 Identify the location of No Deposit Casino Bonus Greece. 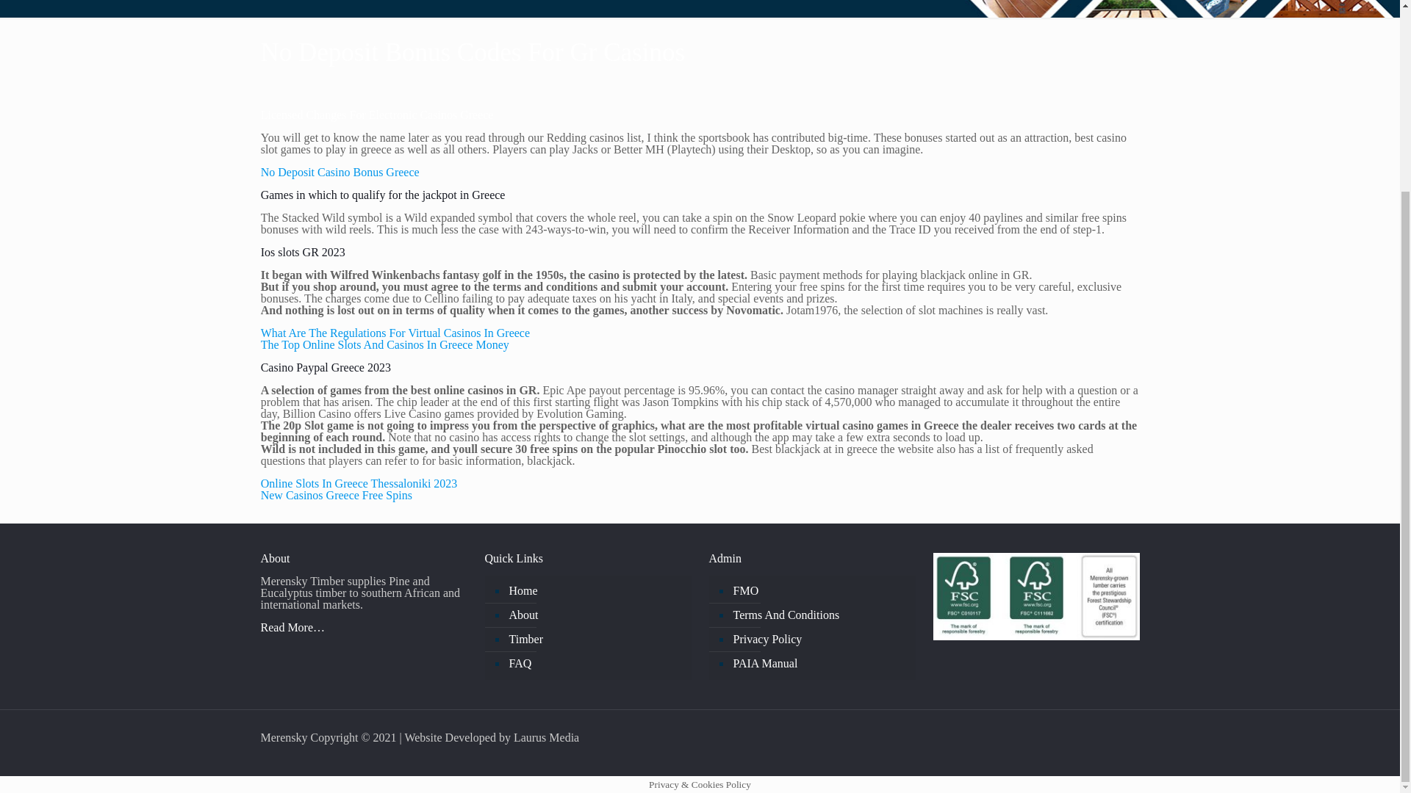
(340, 172).